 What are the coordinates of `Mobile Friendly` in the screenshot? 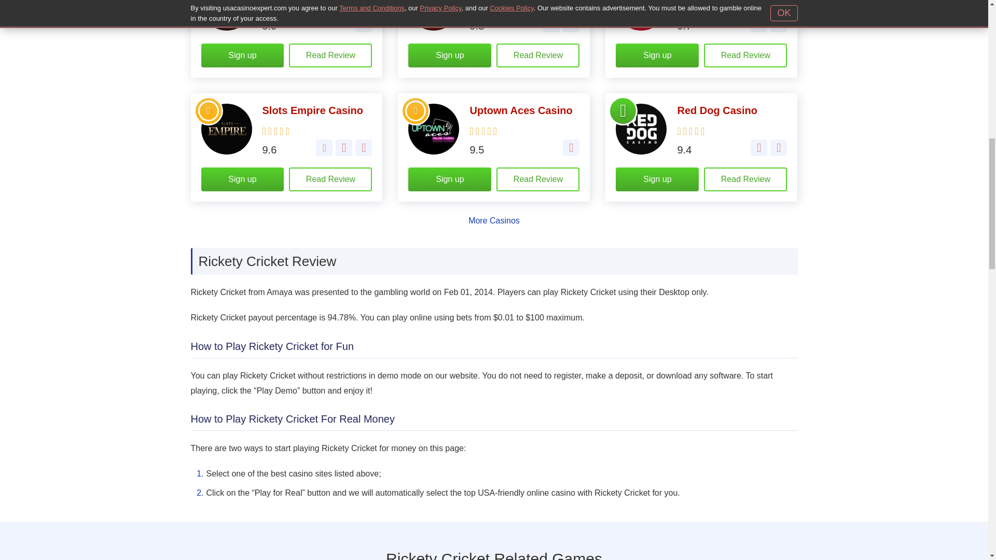 It's located at (758, 24).